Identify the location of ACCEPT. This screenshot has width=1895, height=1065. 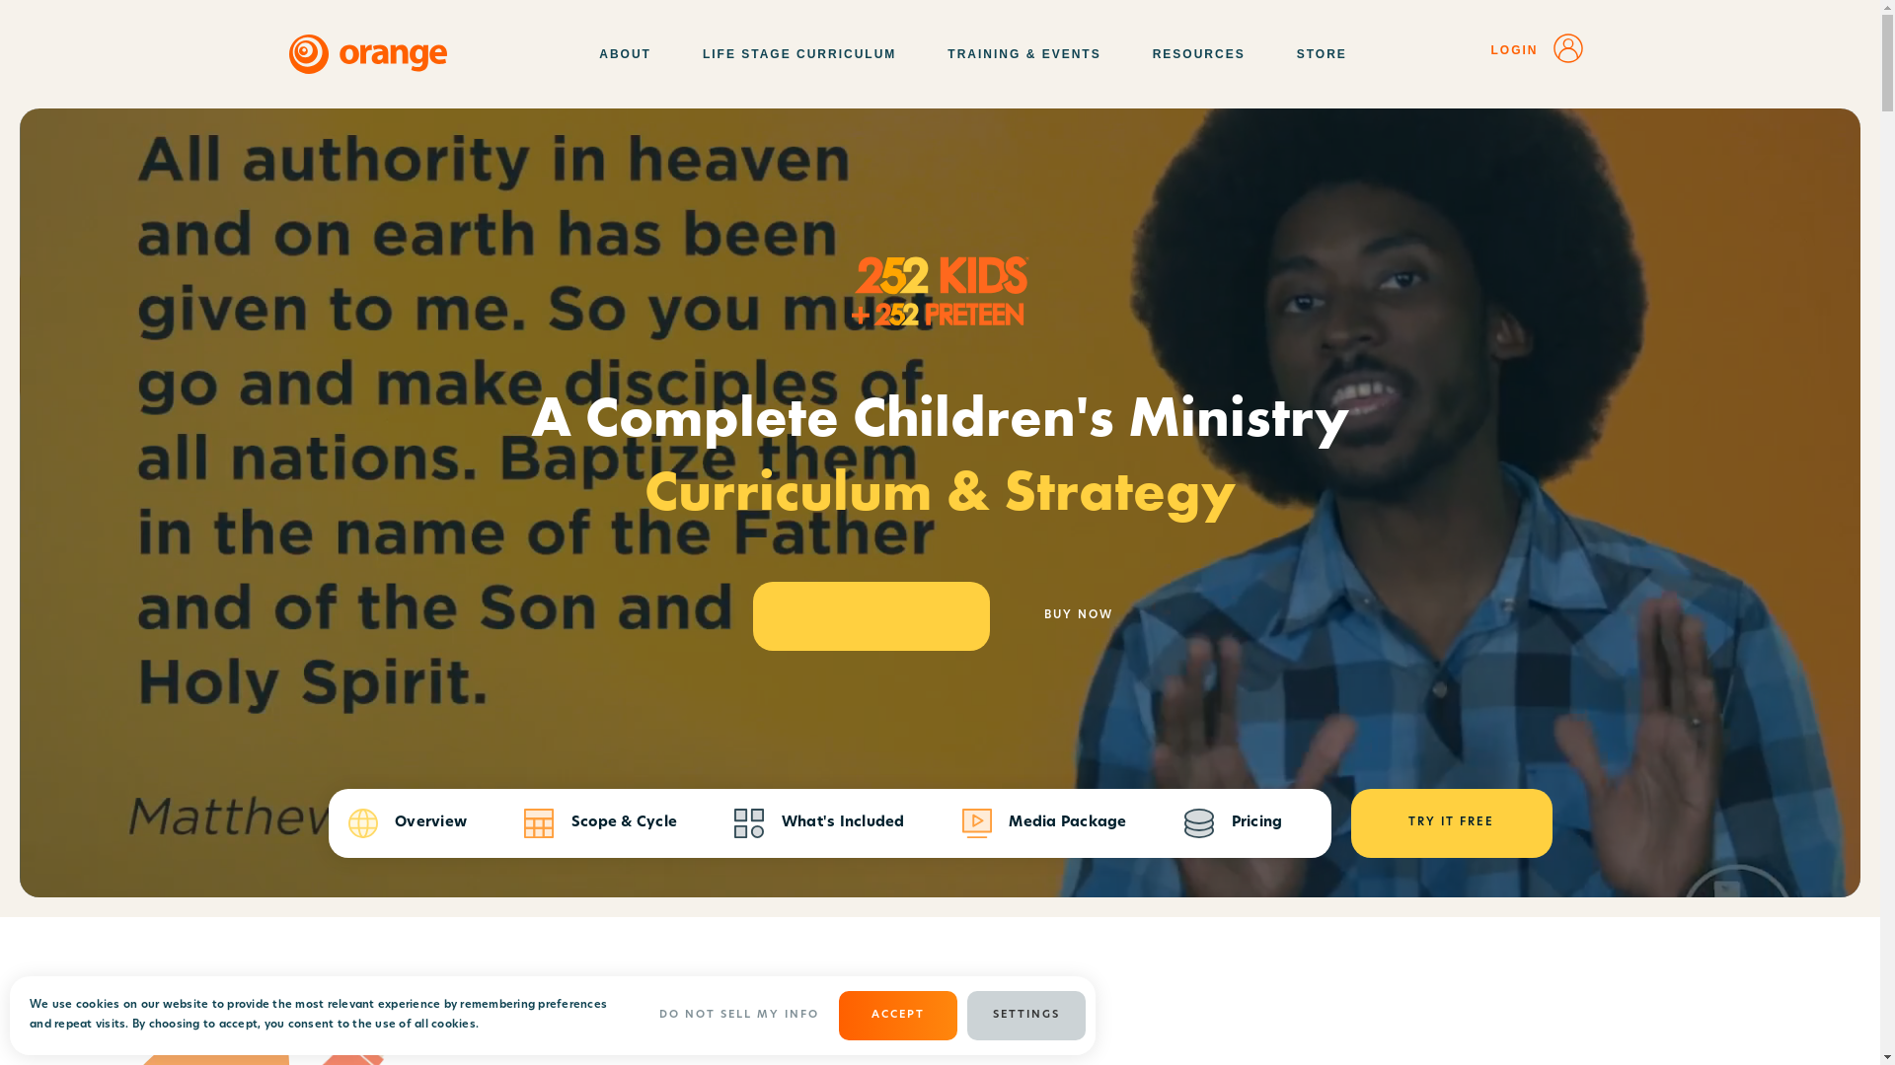
(898, 1016).